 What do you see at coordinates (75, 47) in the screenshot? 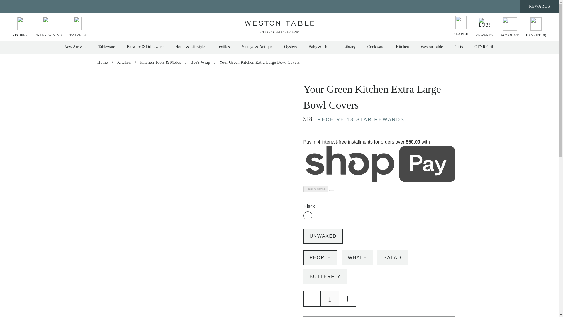
I see `New Arrivals` at bounding box center [75, 47].